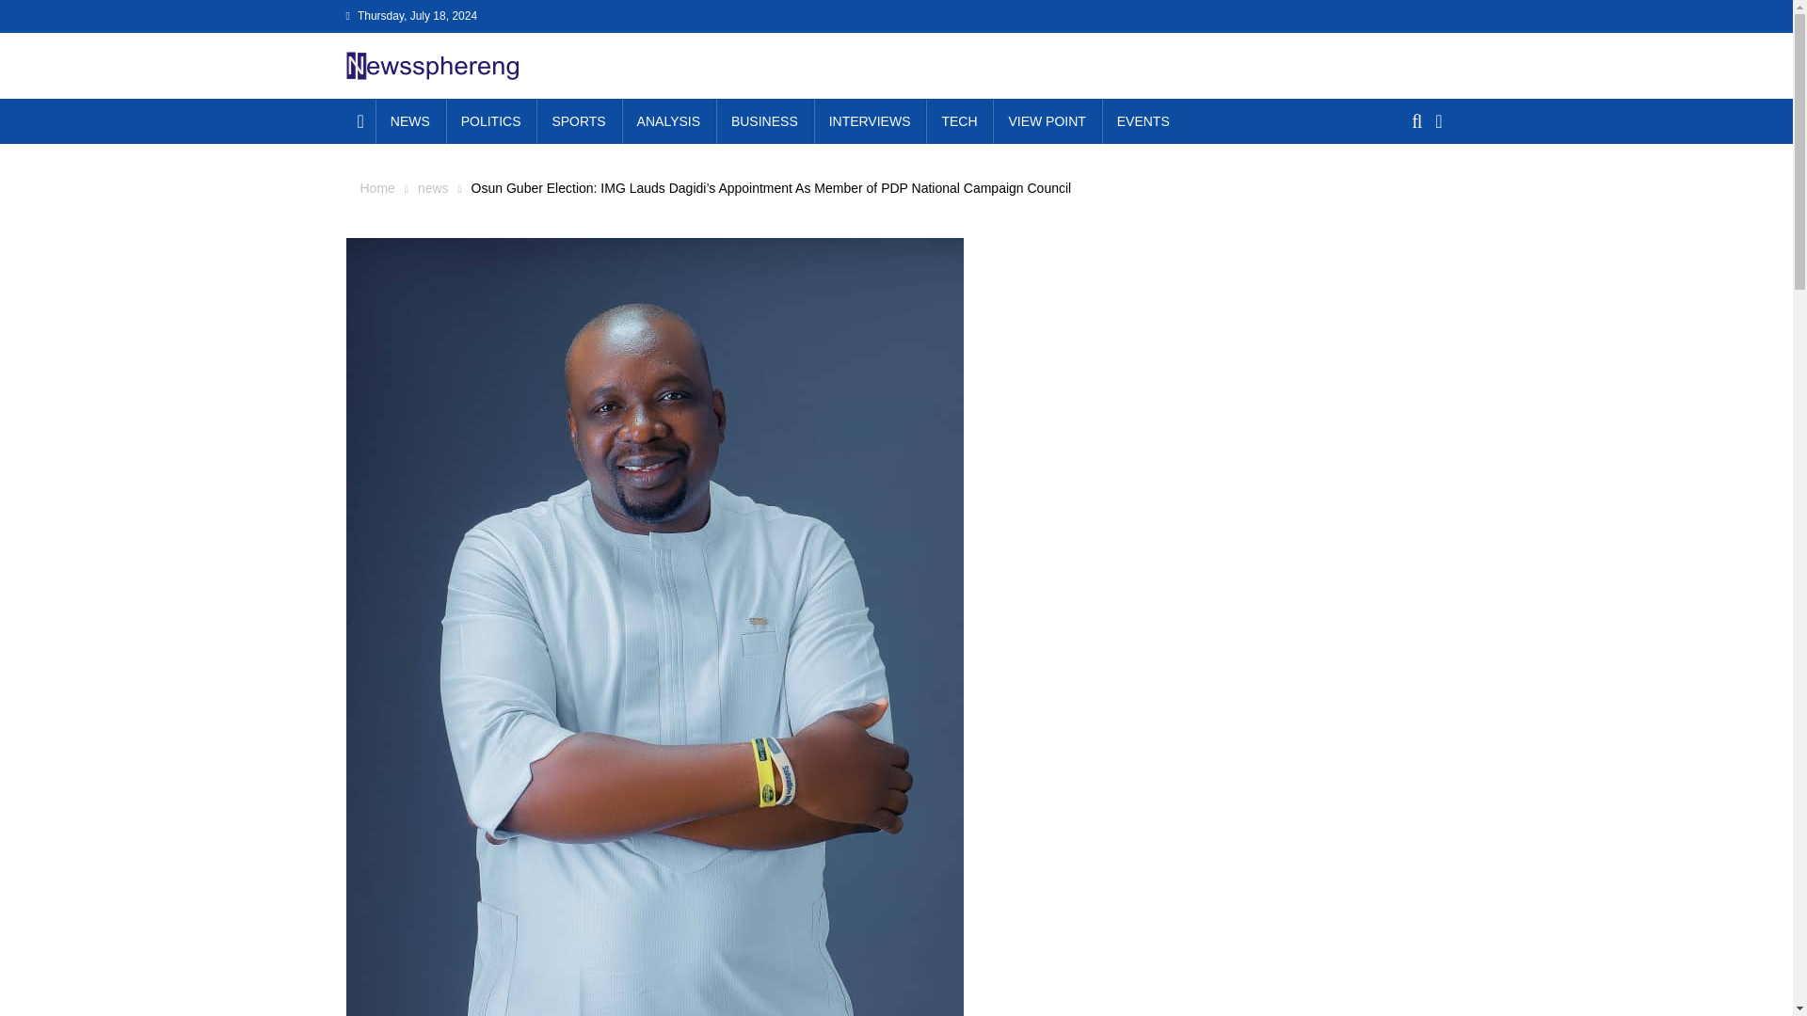  I want to click on INTERVIEWS, so click(870, 120).